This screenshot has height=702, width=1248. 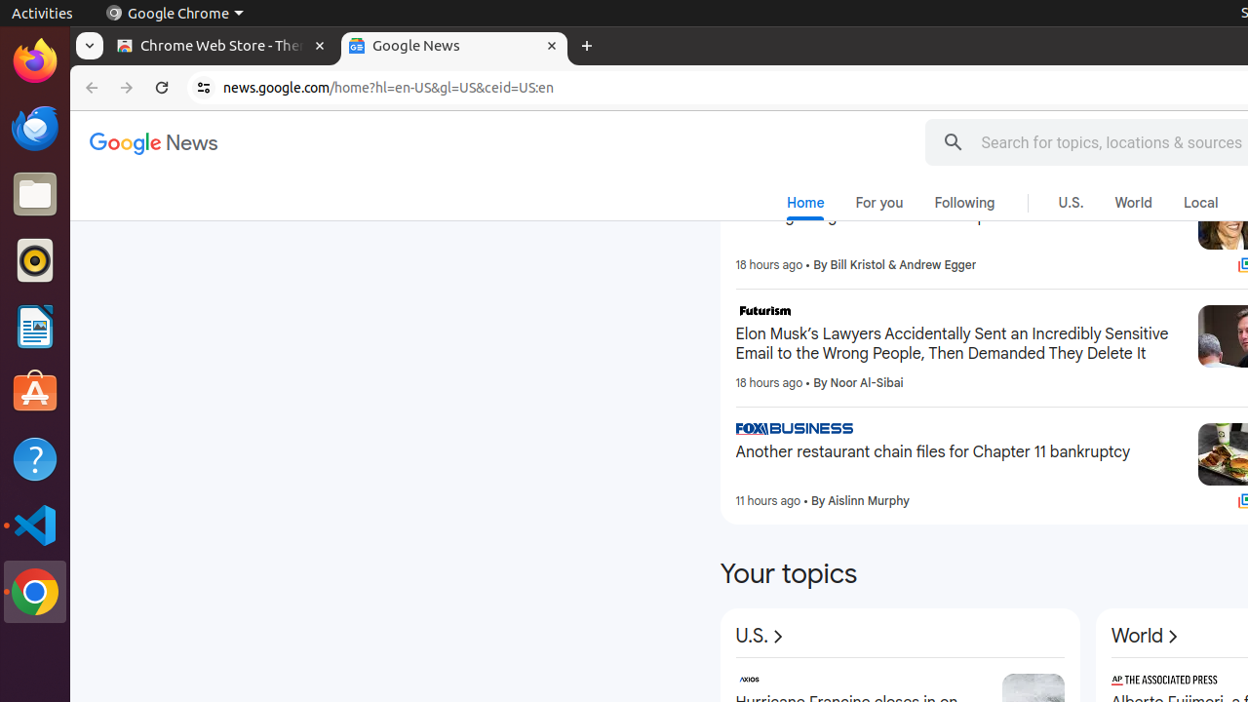 I want to click on Google News - Memory usage - 40.9 MB, so click(x=454, y=47).